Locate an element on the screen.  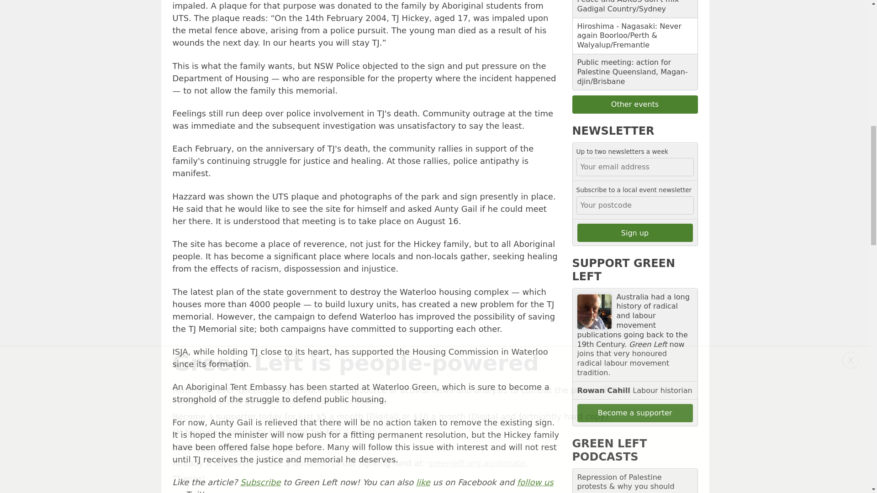
Sign up is located at coordinates (635, 233).